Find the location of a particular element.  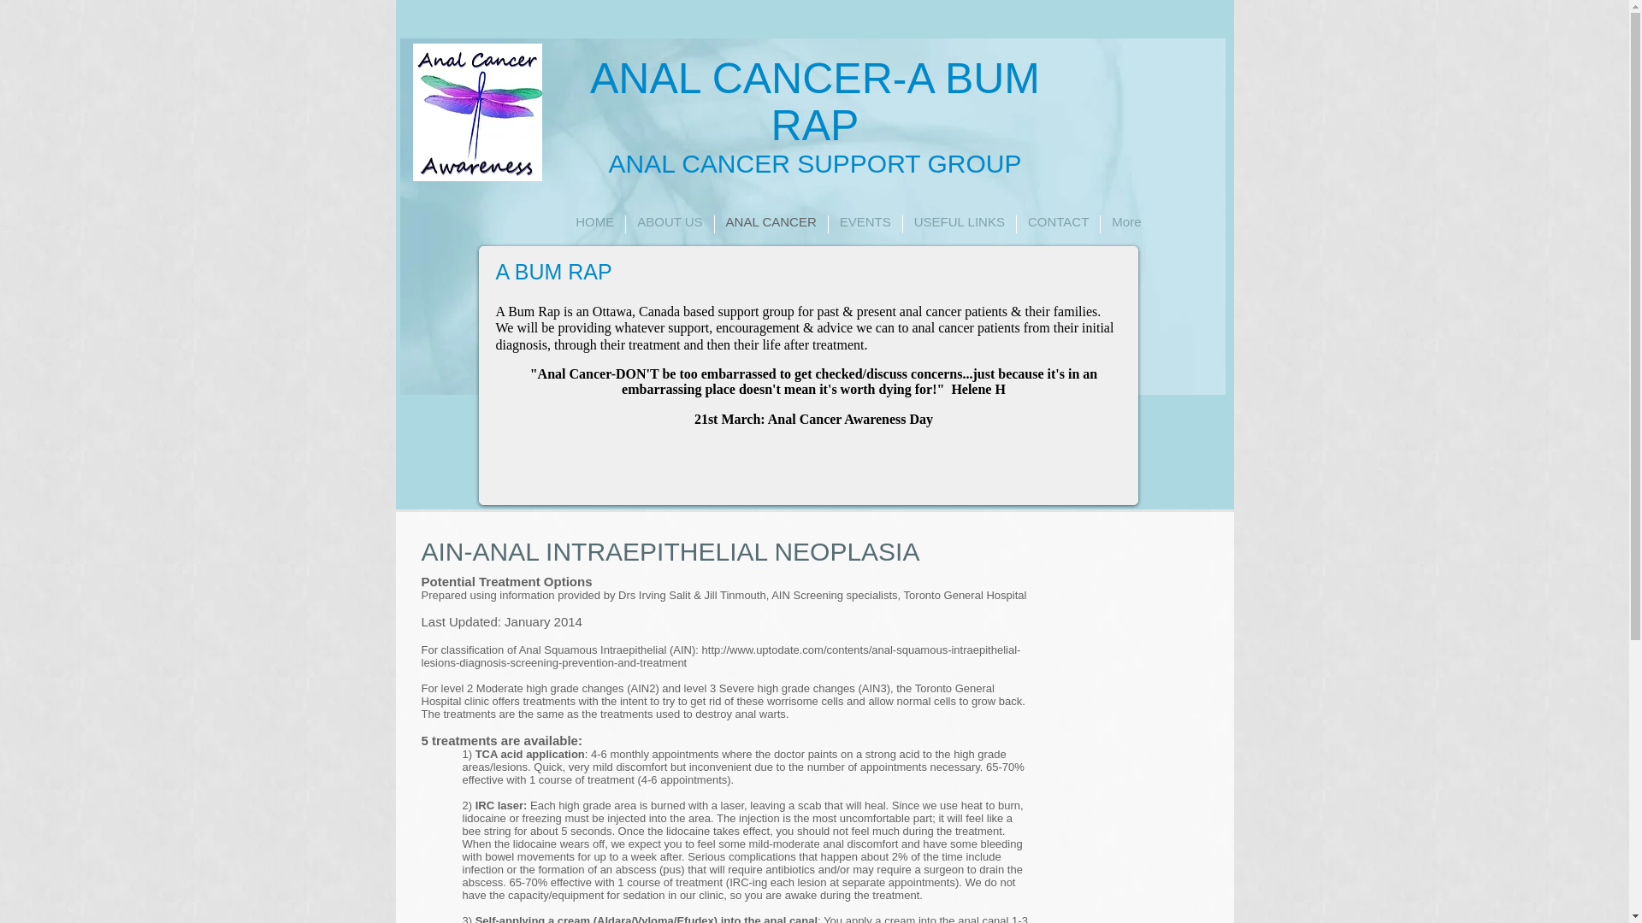

EVENTS is located at coordinates (865, 224).